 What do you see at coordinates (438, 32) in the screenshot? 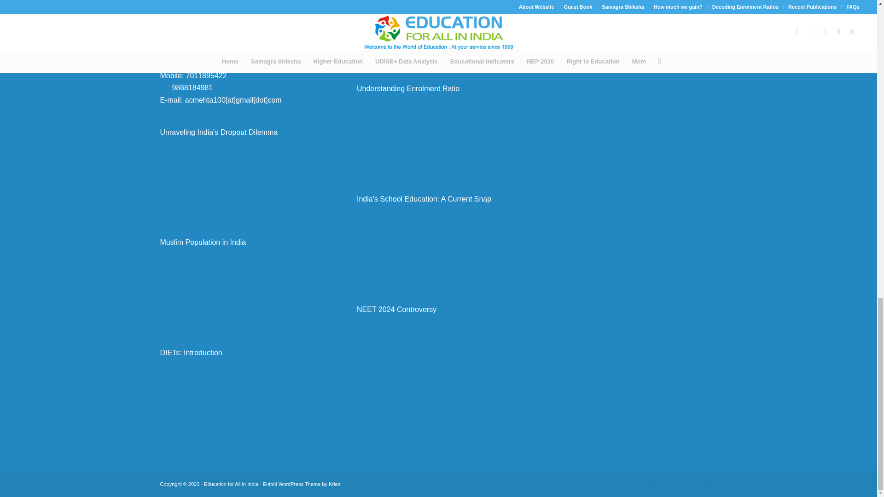
I see `YouTube video player` at bounding box center [438, 32].